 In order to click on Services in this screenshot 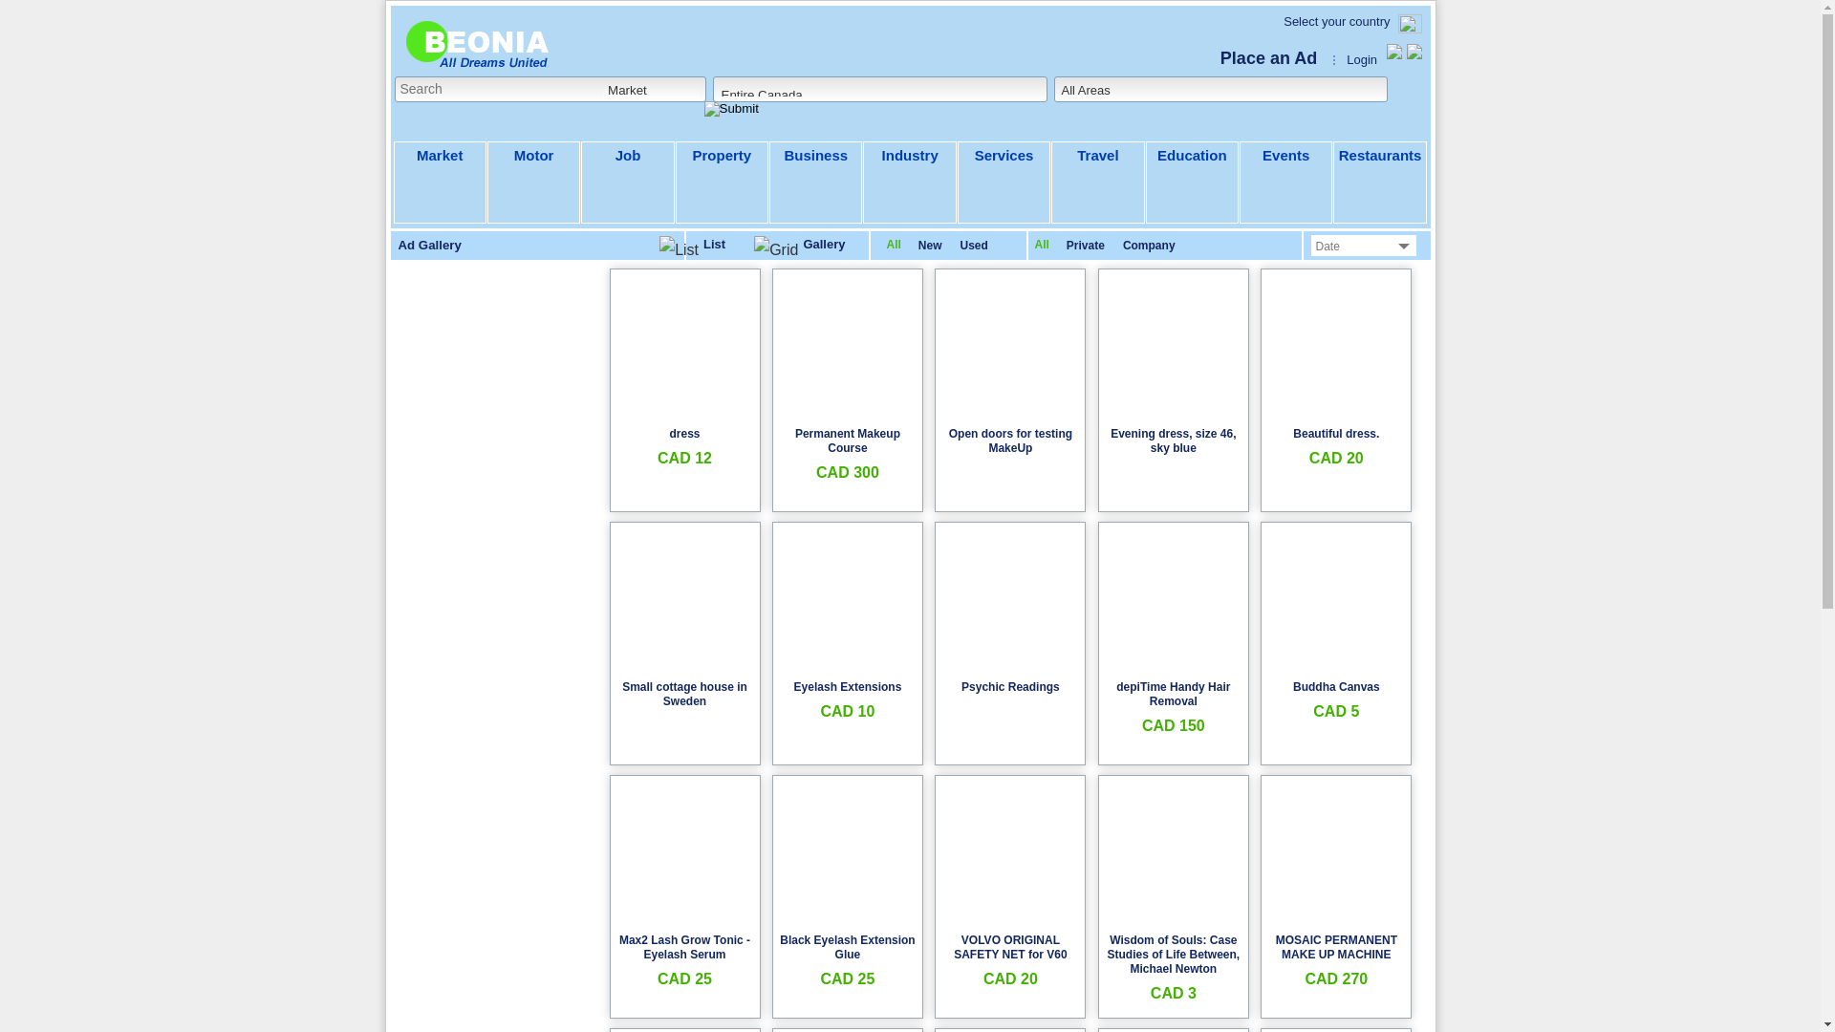, I will do `click(1004, 183)`.